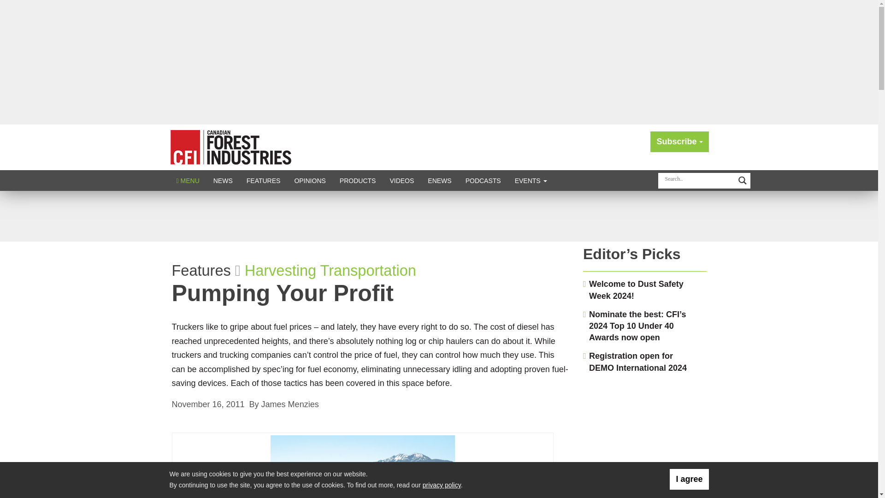 The height and width of the screenshot is (498, 885). What do you see at coordinates (230, 147) in the screenshot?
I see `Wood Business` at bounding box center [230, 147].